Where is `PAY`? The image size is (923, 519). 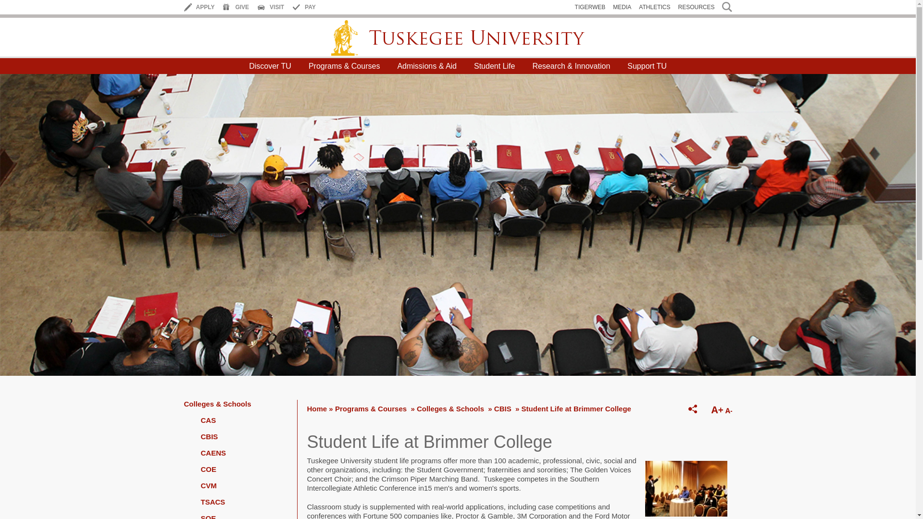 PAY is located at coordinates (310, 7).